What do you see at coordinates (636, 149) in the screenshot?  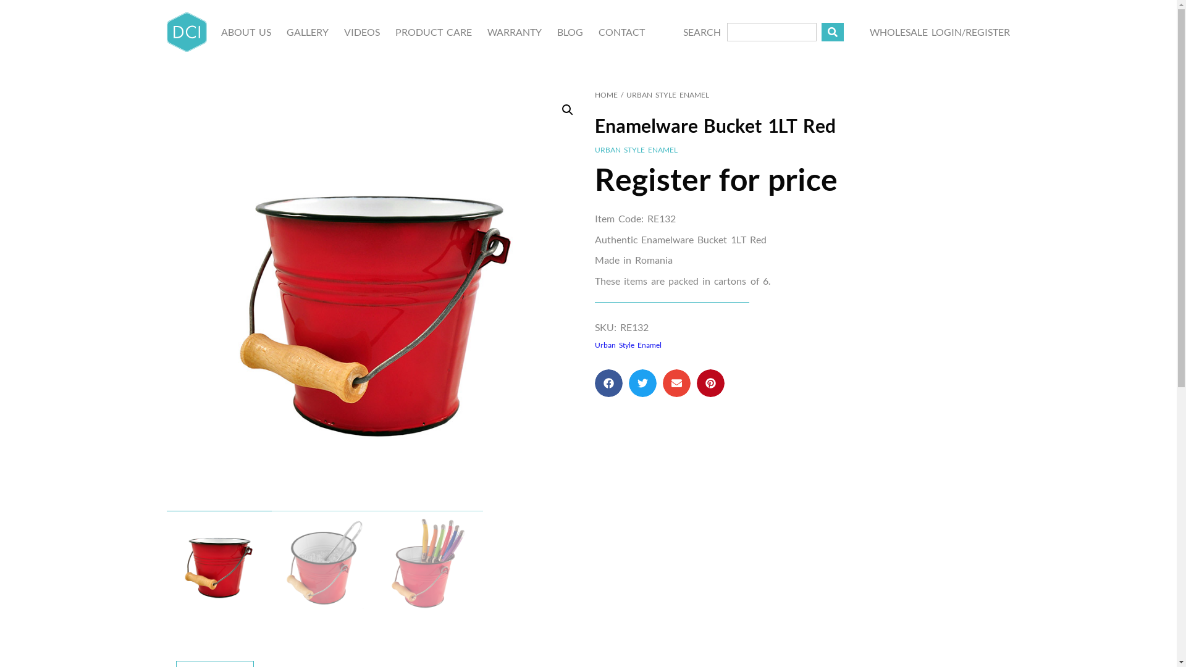 I see `URBAN STYLE ENAMEL` at bounding box center [636, 149].